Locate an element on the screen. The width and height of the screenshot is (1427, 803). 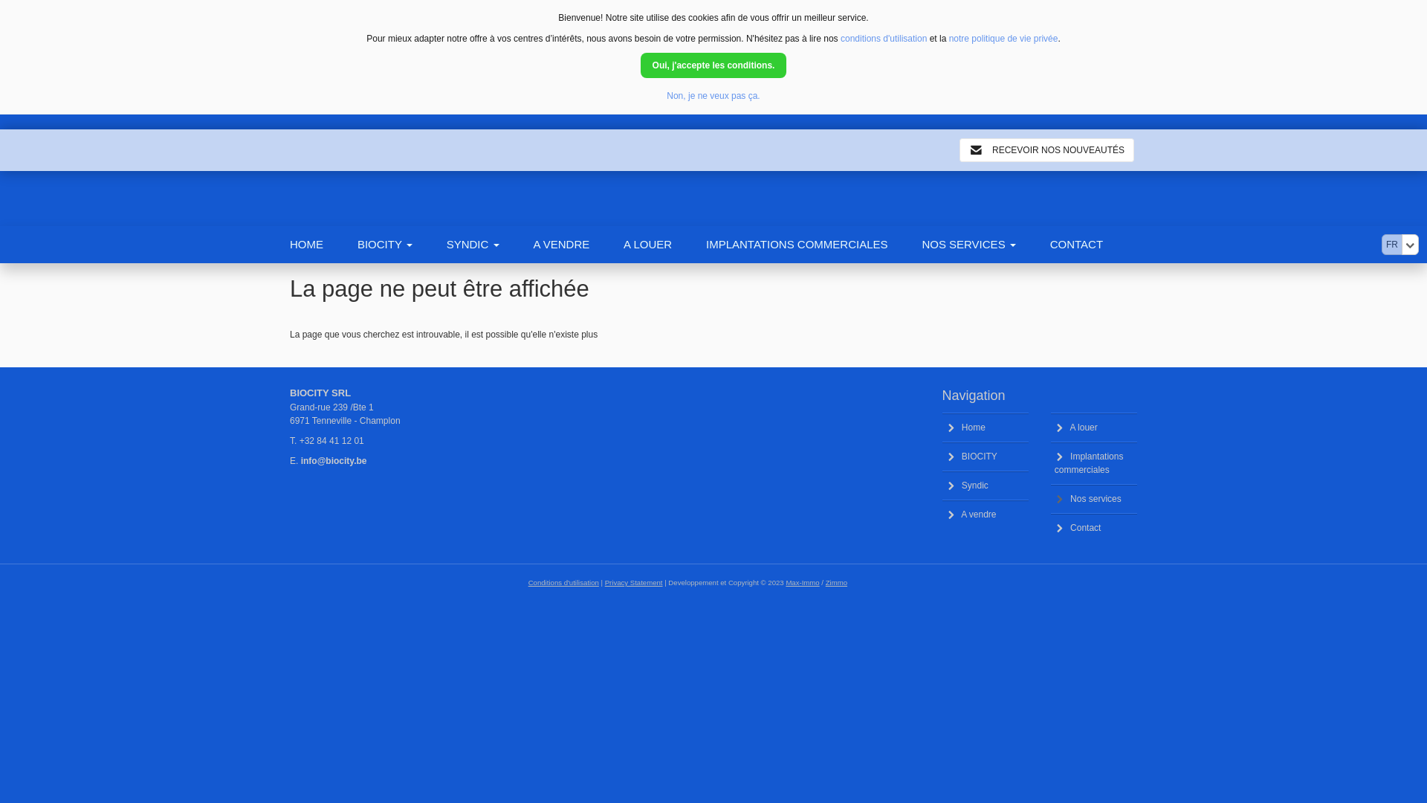
Conditions d'utilisation is located at coordinates (563, 583).